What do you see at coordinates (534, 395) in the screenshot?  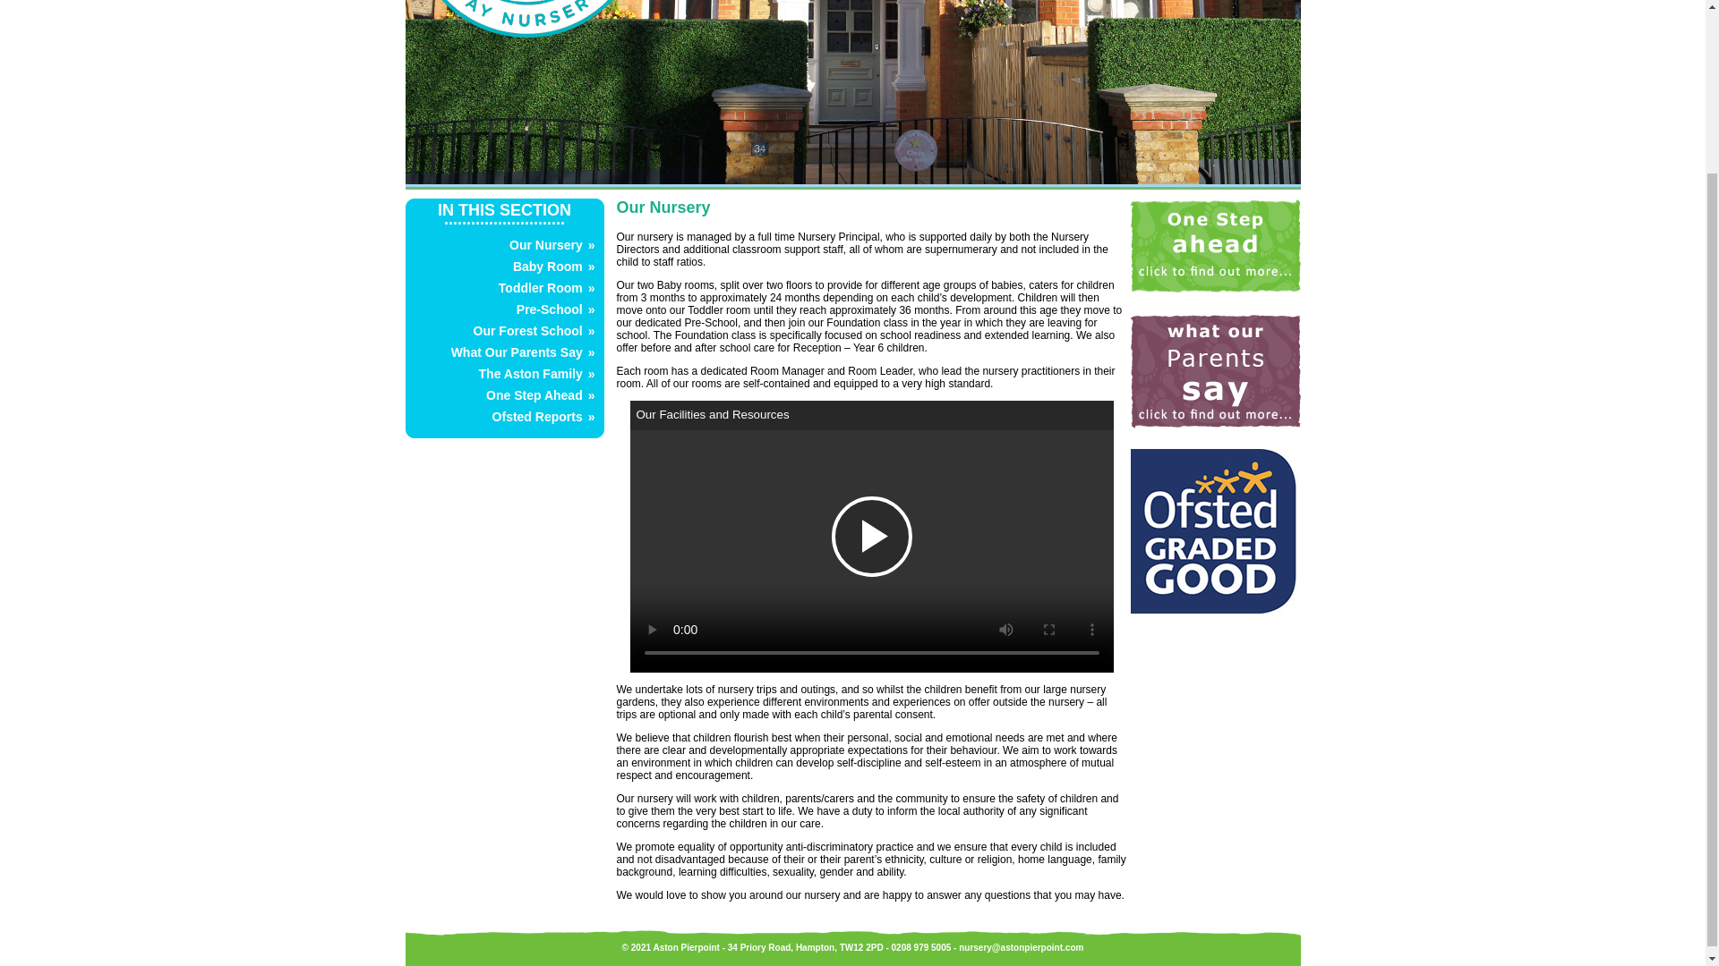 I see `One Step Ahead` at bounding box center [534, 395].